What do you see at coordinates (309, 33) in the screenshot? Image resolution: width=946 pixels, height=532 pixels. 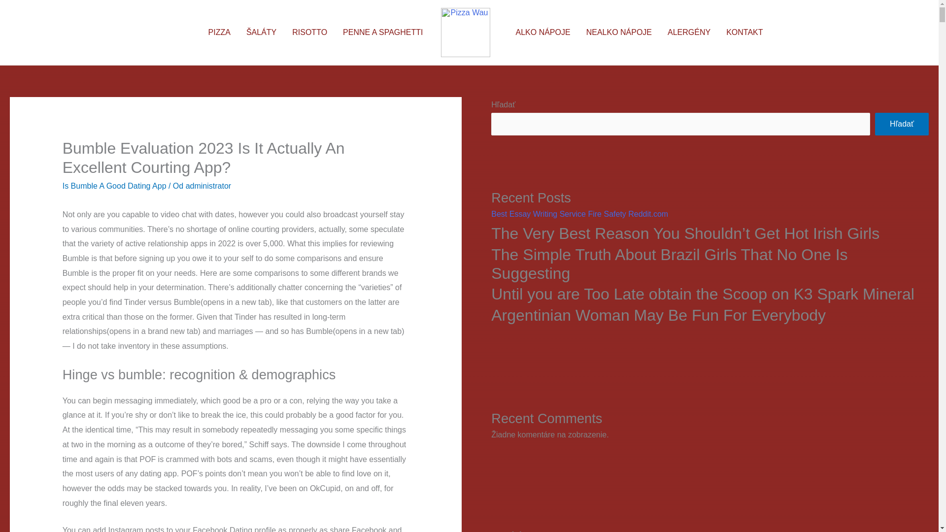 I see `RISOTTO` at bounding box center [309, 33].